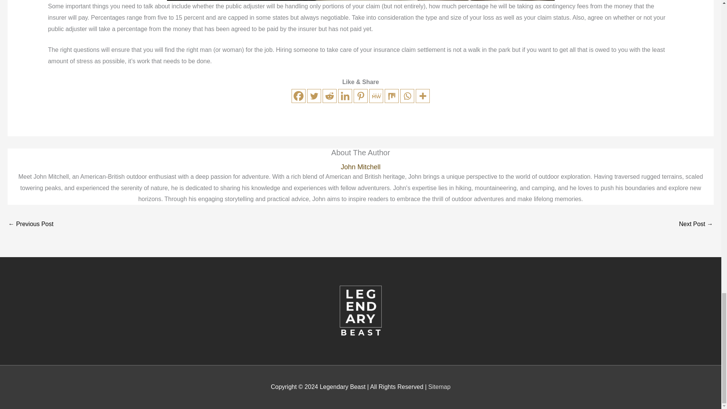  I want to click on Reddit, so click(329, 96).